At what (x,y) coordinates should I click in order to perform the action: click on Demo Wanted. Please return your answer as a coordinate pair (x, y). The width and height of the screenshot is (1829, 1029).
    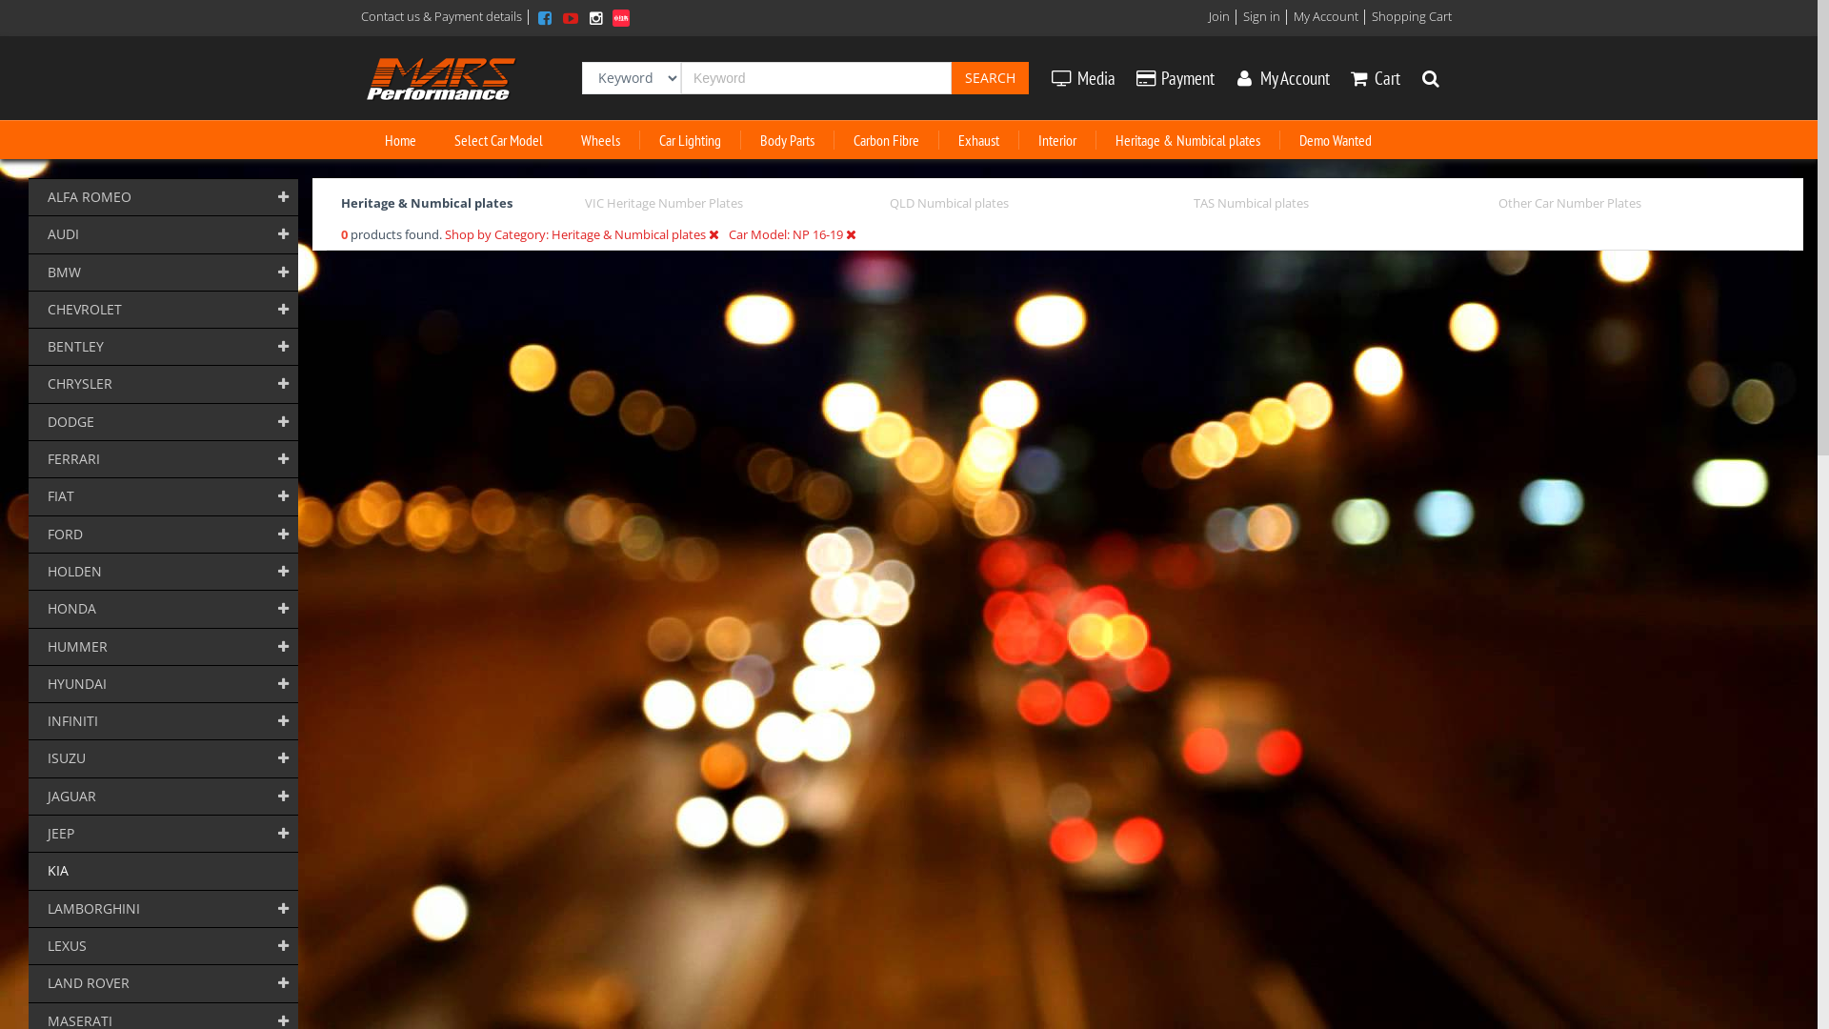
    Looking at the image, I should click on (1336, 140).